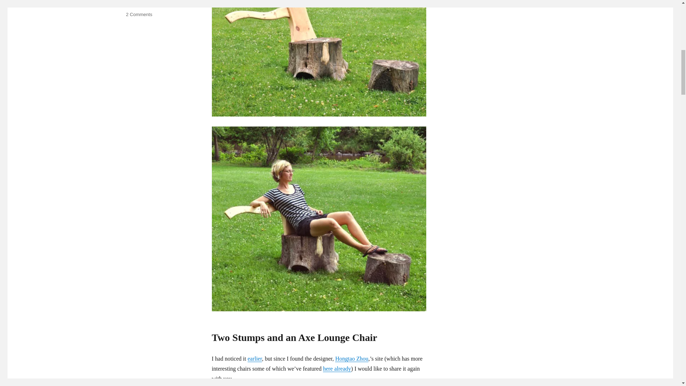  Describe the element at coordinates (255, 358) in the screenshot. I see `earlier` at that location.